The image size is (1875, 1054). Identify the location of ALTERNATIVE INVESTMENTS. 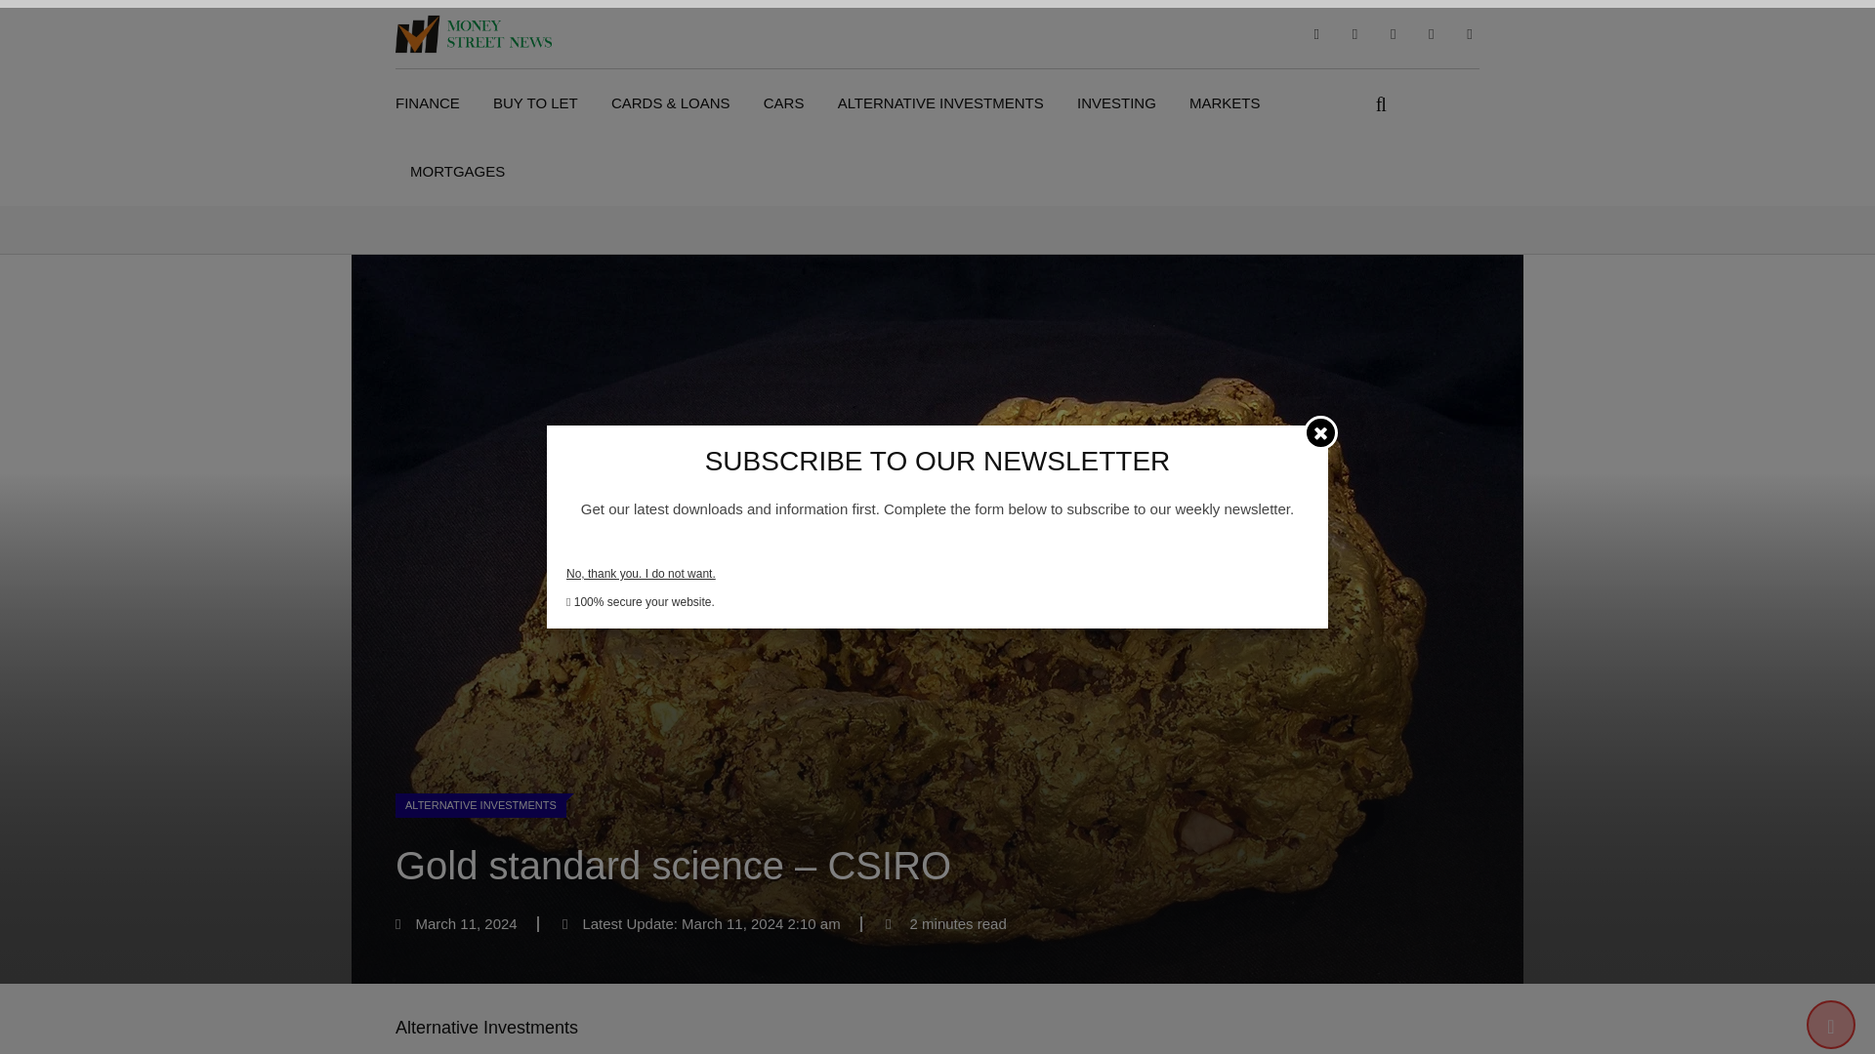
(940, 103).